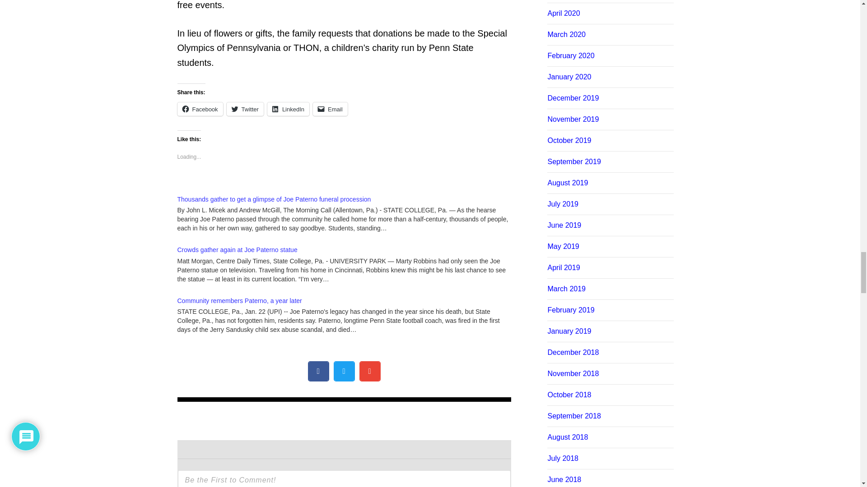 Image resolution: width=867 pixels, height=487 pixels. I want to click on Twitter, so click(245, 109).